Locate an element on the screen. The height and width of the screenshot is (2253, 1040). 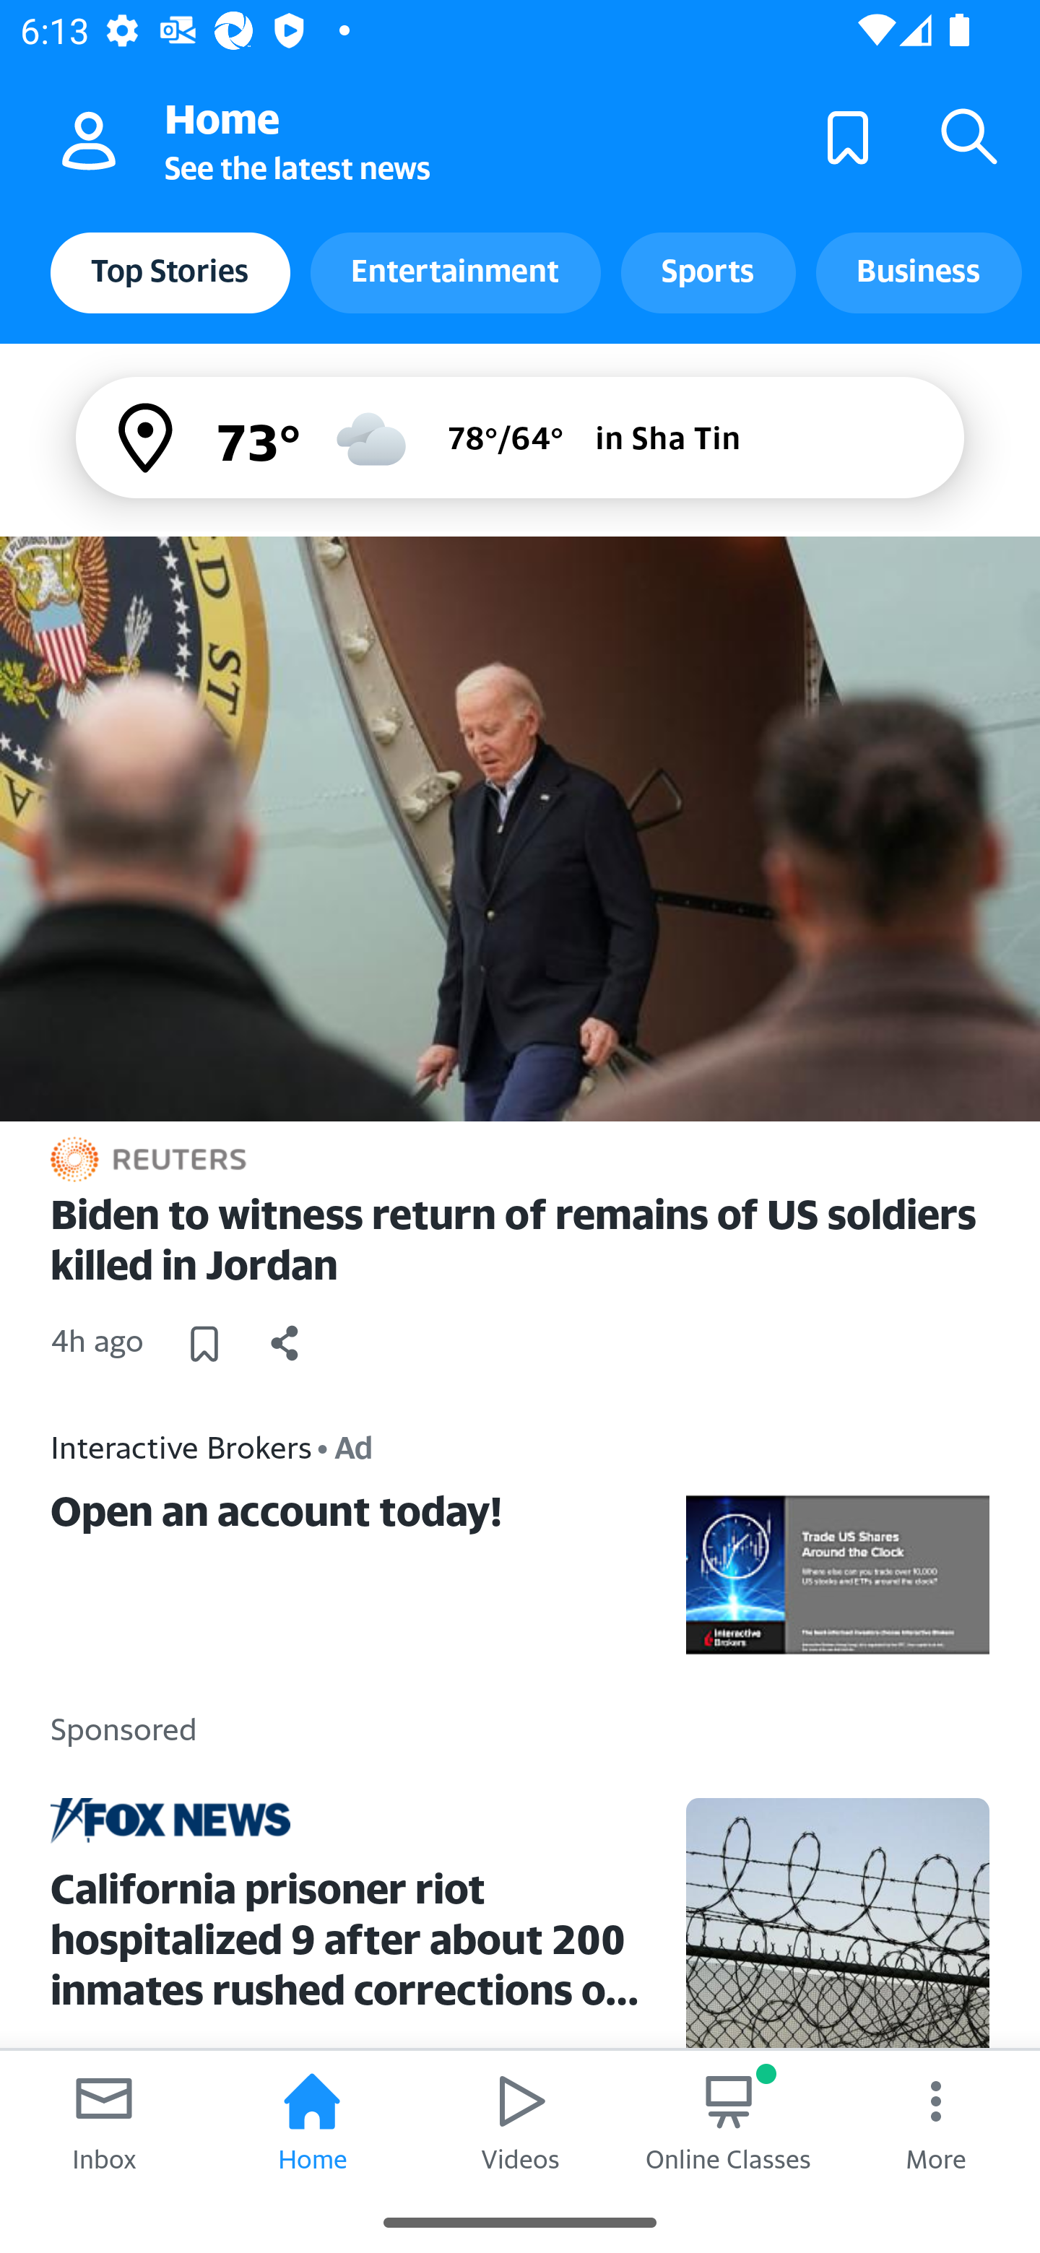
Entertainment is located at coordinates (456, 272).